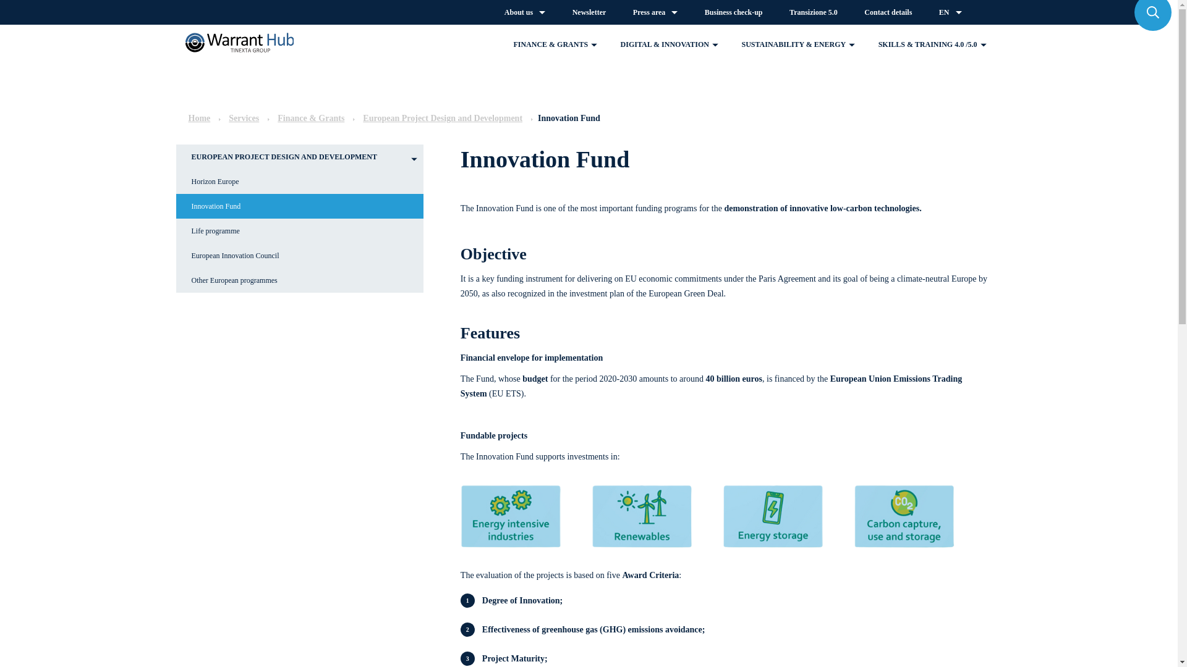  What do you see at coordinates (888, 12) in the screenshot?
I see `Contact details` at bounding box center [888, 12].